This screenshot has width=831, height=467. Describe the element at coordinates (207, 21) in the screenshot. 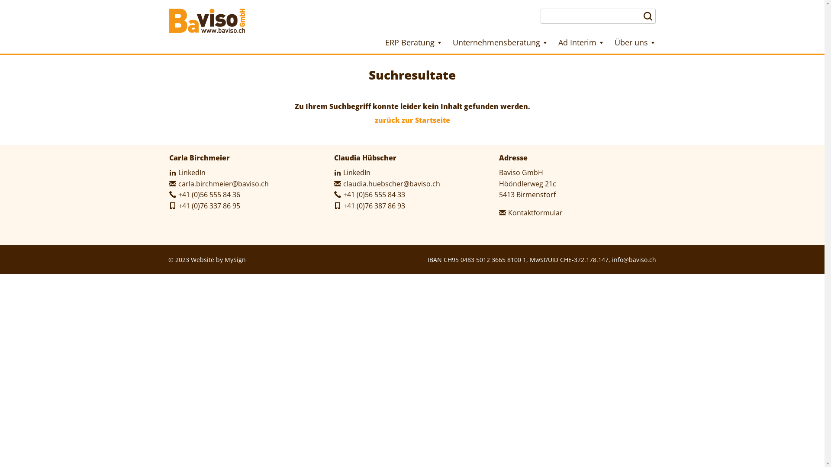

I see `Baviso GmbH` at that location.